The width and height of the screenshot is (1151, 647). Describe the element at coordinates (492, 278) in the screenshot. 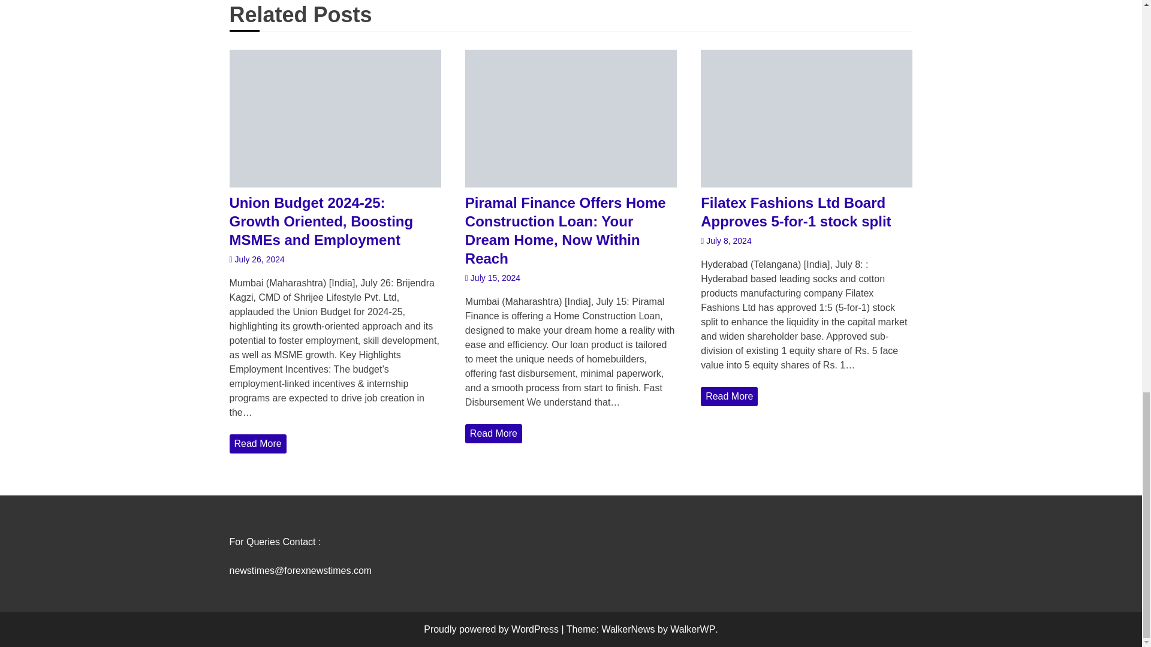

I see `July 15, 2024` at that location.